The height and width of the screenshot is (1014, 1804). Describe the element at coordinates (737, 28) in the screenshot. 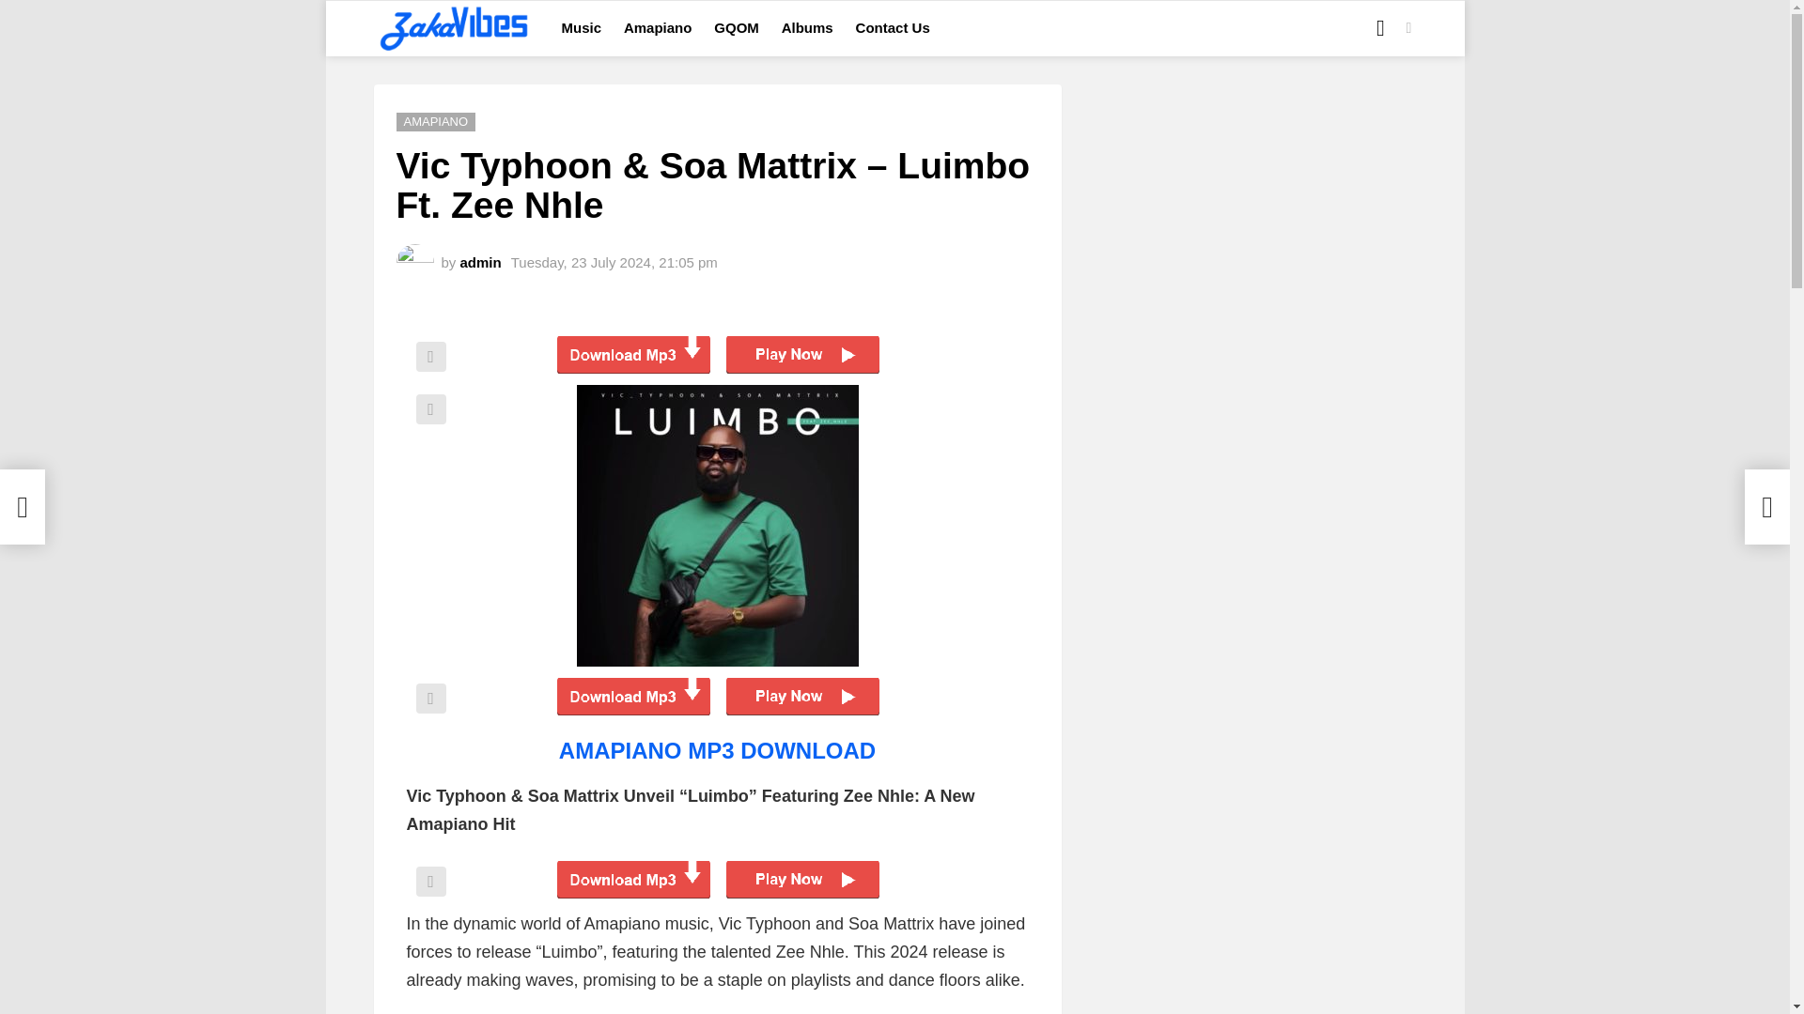

I see `GQOM` at that location.